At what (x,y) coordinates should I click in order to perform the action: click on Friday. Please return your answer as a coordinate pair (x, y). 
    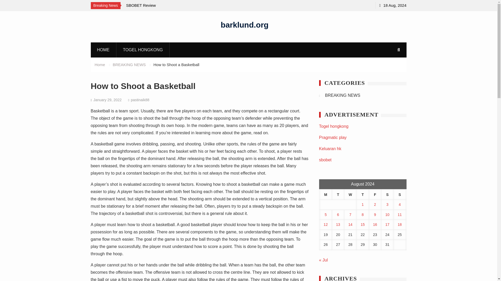
    Looking at the image, I should click on (375, 195).